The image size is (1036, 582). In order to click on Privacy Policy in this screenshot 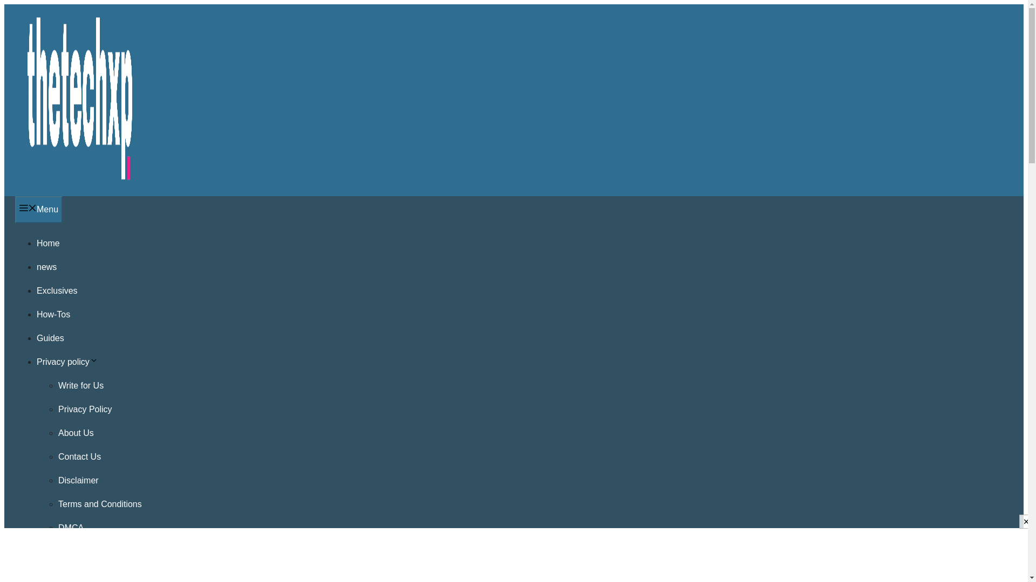, I will do `click(85, 408)`.